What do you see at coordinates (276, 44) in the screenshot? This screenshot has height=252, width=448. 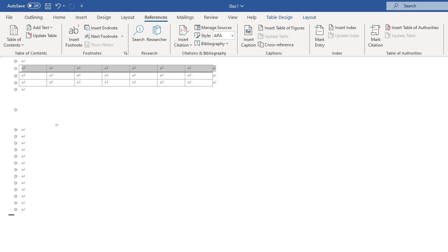 I see `Cross-reference...` at bounding box center [276, 44].